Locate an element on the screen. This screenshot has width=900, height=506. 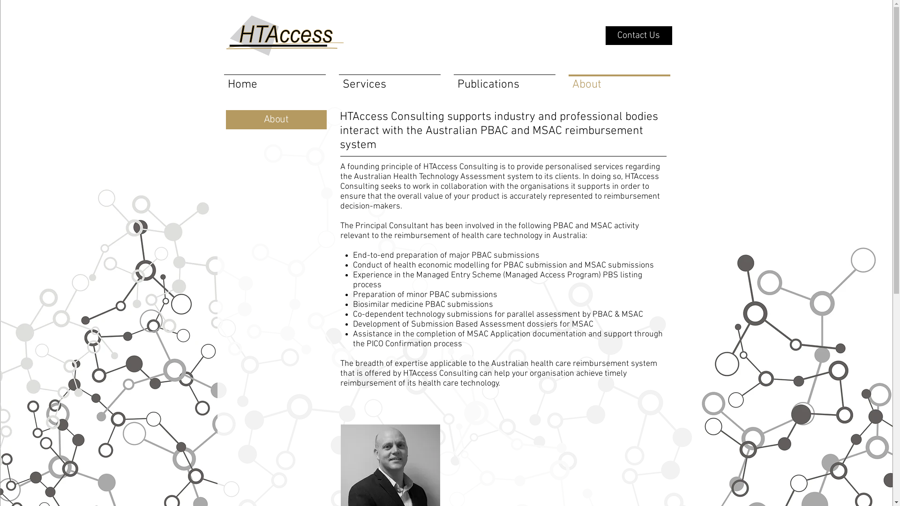
Services is located at coordinates (389, 81).